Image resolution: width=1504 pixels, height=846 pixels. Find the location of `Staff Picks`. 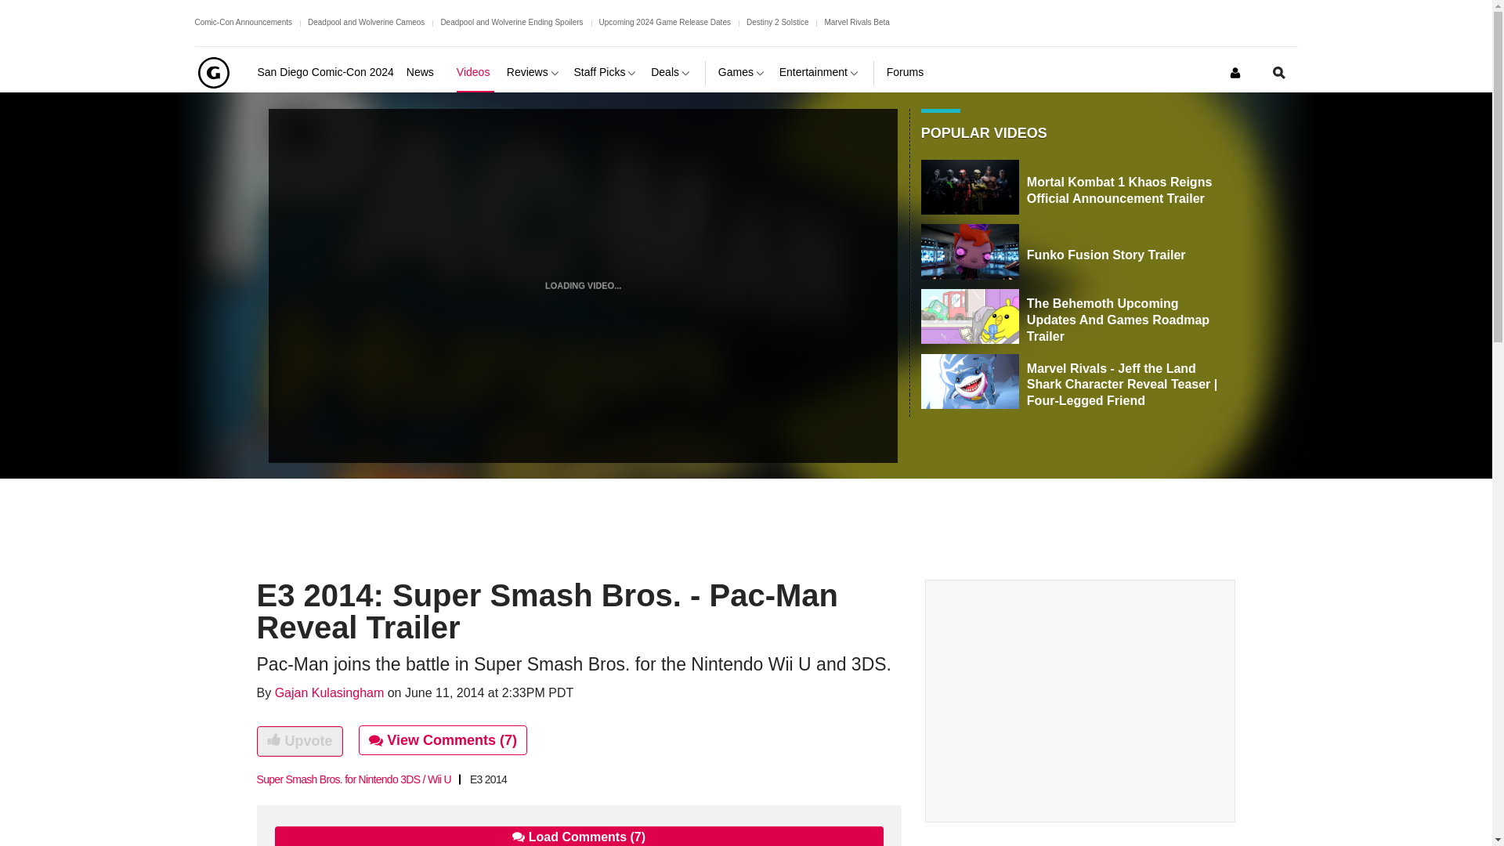

Staff Picks is located at coordinates (606, 72).